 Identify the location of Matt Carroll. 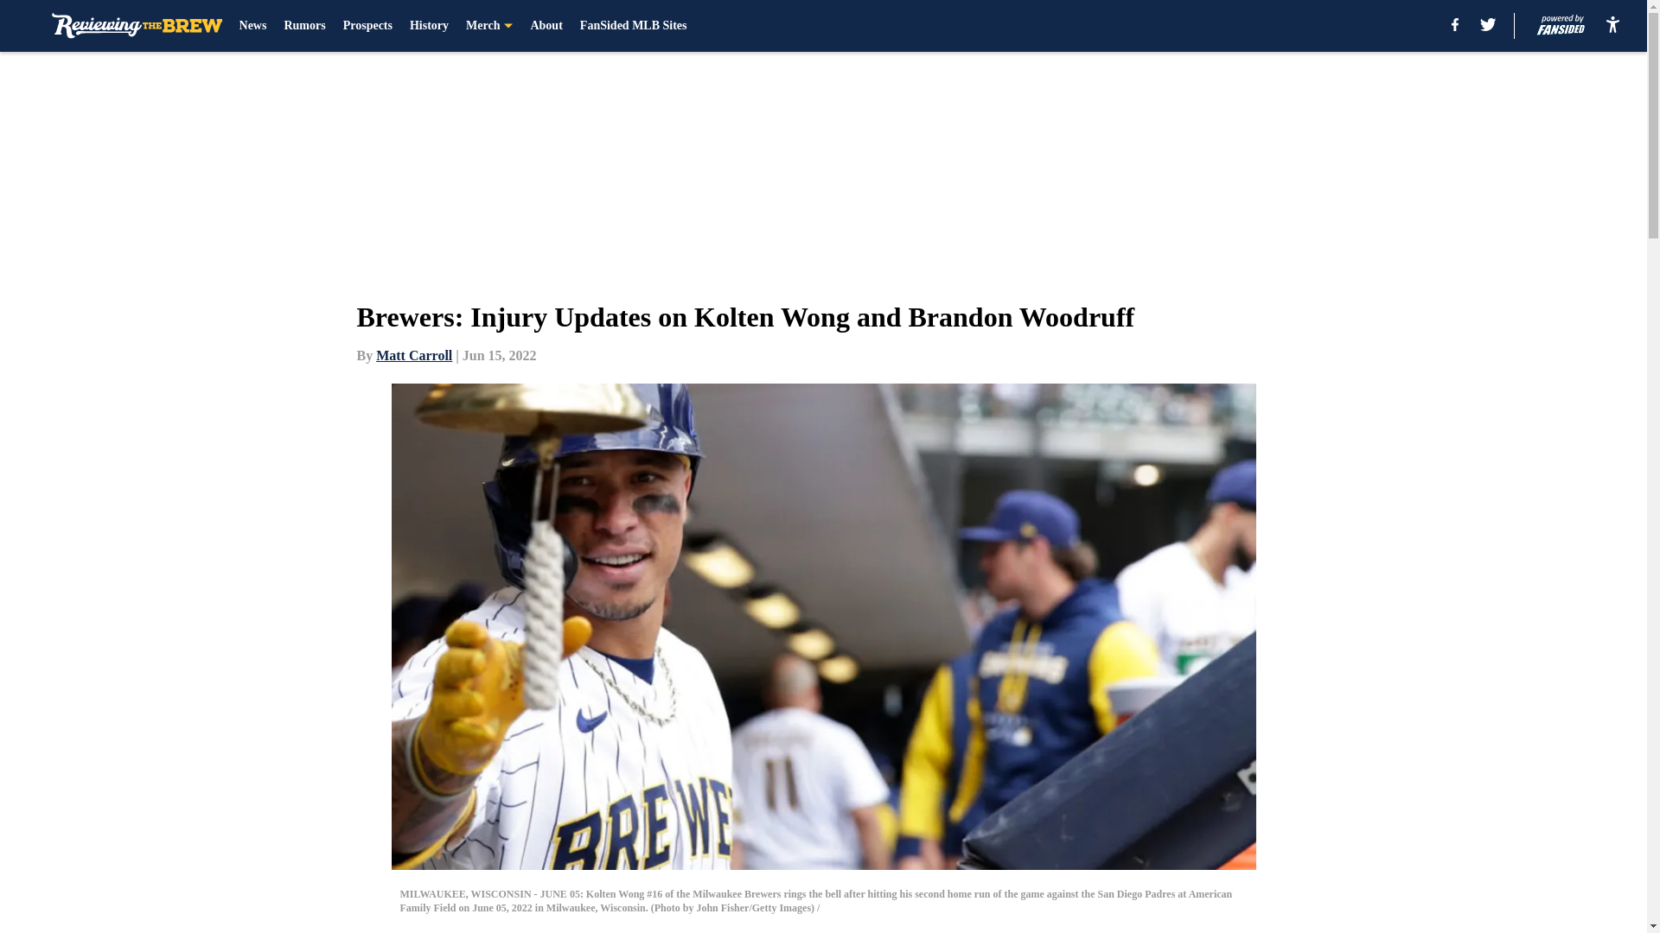
(413, 355).